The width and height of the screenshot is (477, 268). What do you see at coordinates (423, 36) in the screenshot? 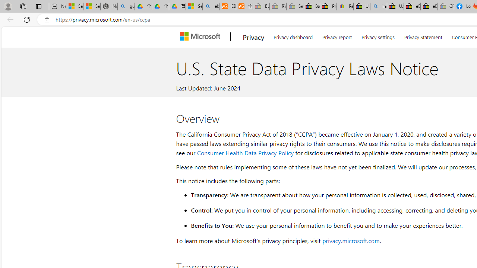
I see `Privacy Statement` at bounding box center [423, 36].